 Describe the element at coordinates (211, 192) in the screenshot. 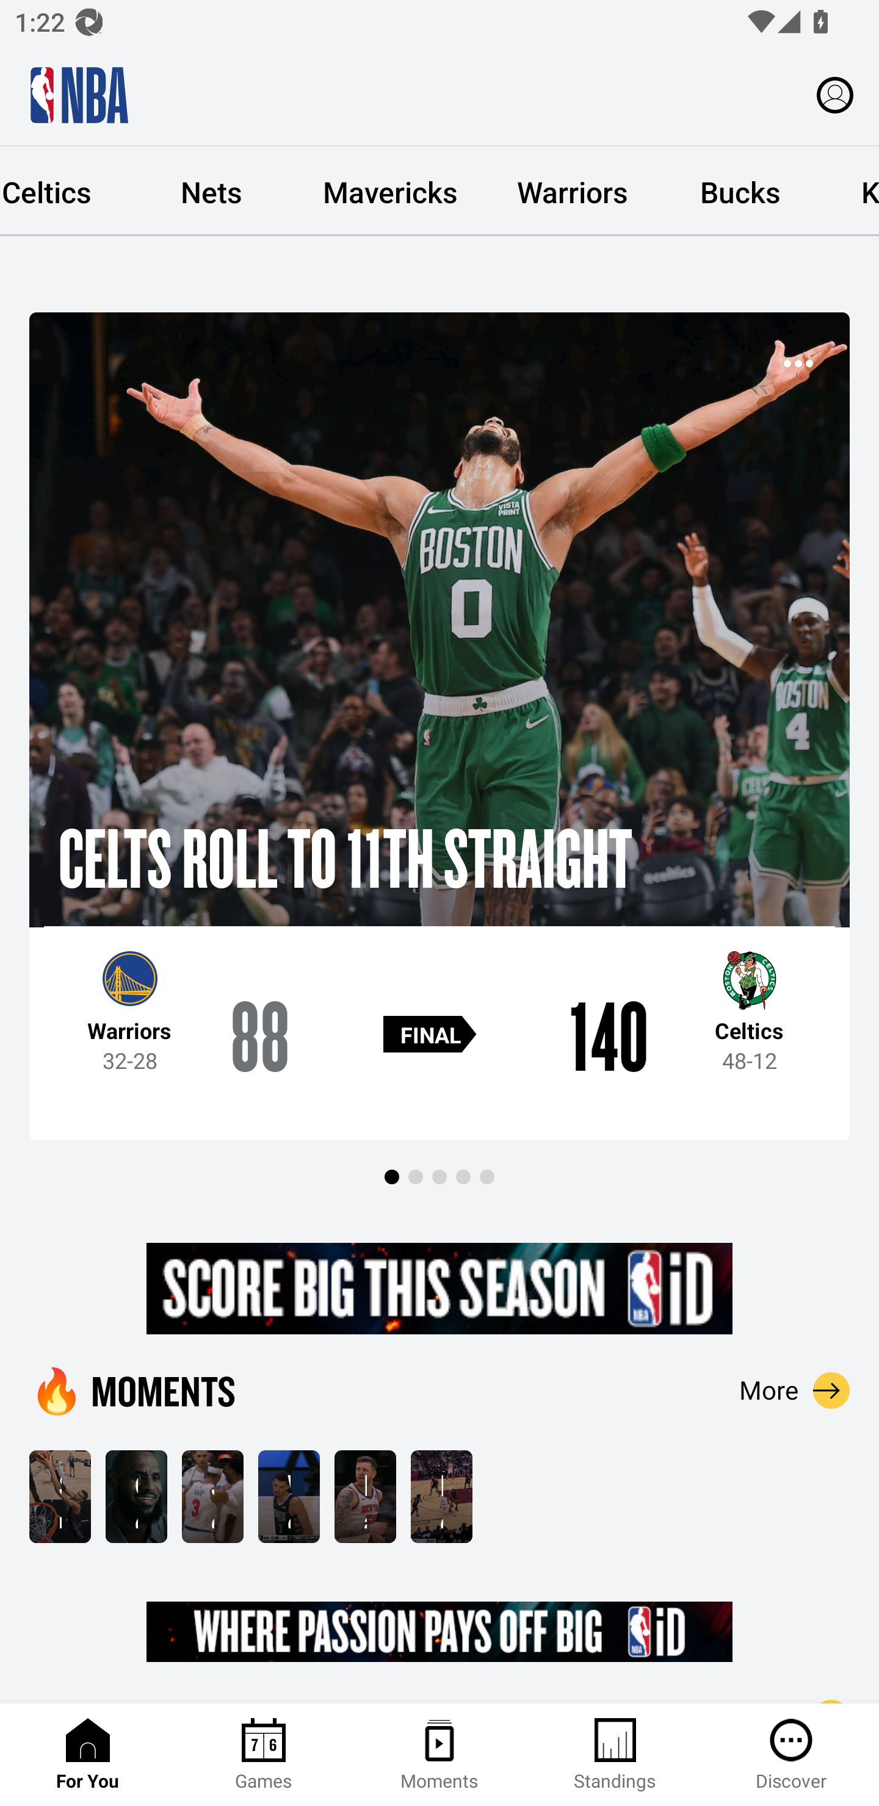

I see `Nets` at that location.